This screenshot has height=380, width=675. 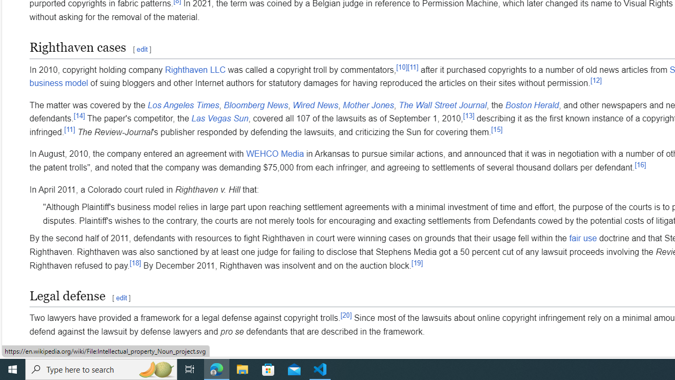 I want to click on Boston Herald, so click(x=532, y=105).